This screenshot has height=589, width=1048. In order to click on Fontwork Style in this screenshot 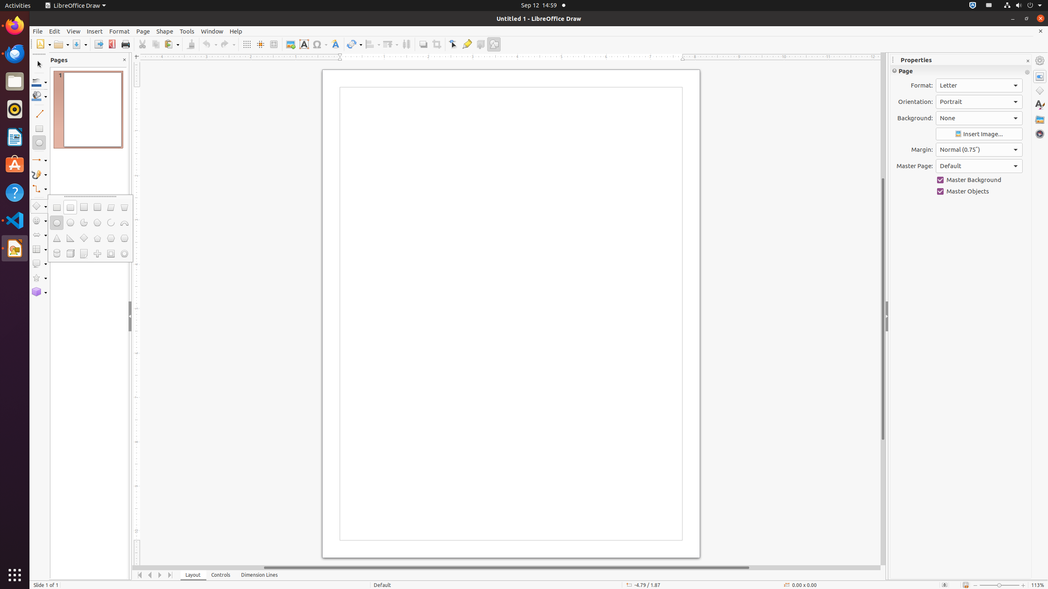, I will do `click(336, 44)`.